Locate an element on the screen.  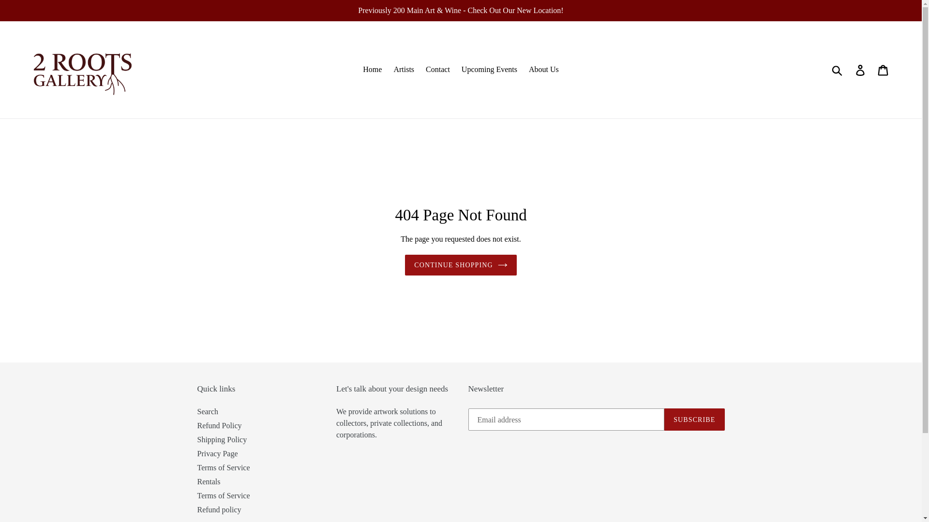
Privacy Page is located at coordinates (218, 453).